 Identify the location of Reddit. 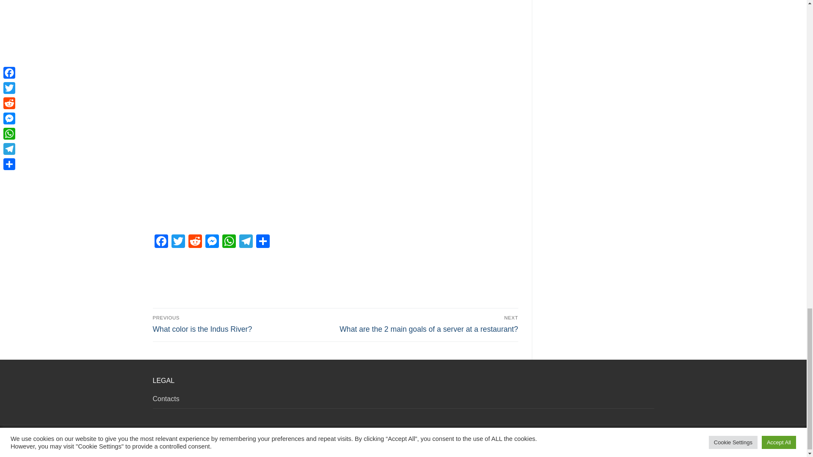
(195, 242).